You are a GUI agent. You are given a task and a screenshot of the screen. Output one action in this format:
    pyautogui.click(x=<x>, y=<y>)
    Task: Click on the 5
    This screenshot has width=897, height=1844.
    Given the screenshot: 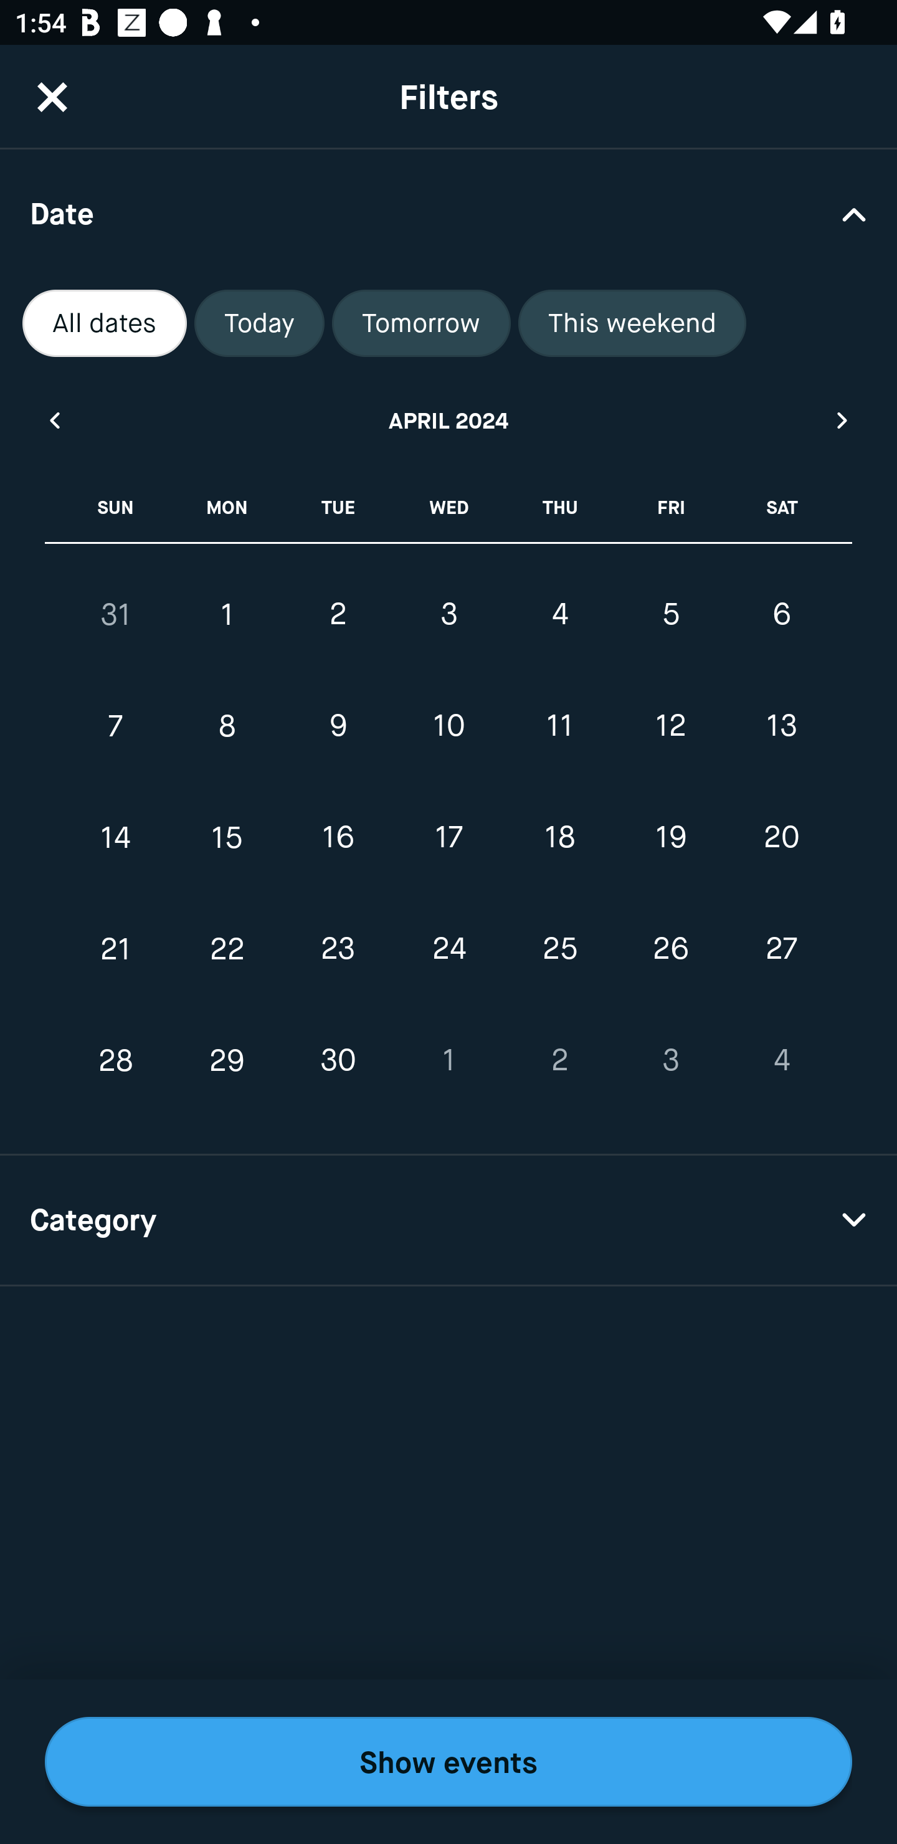 What is the action you would take?
    pyautogui.click(x=670, y=614)
    